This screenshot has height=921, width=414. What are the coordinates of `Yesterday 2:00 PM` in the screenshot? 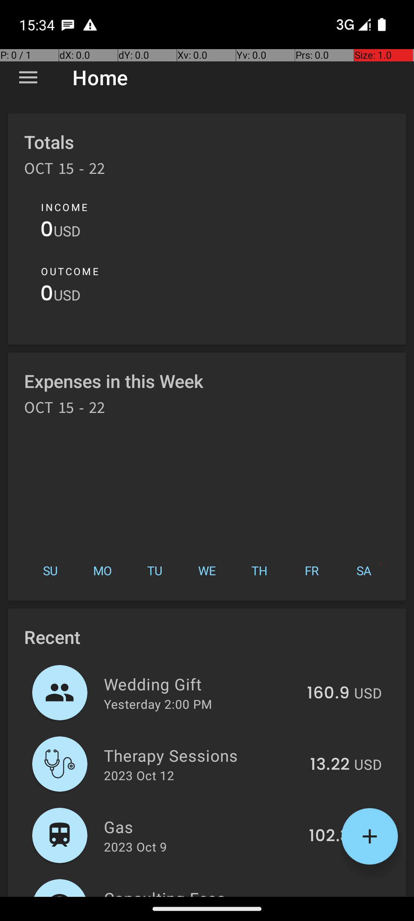 It's located at (158, 704).